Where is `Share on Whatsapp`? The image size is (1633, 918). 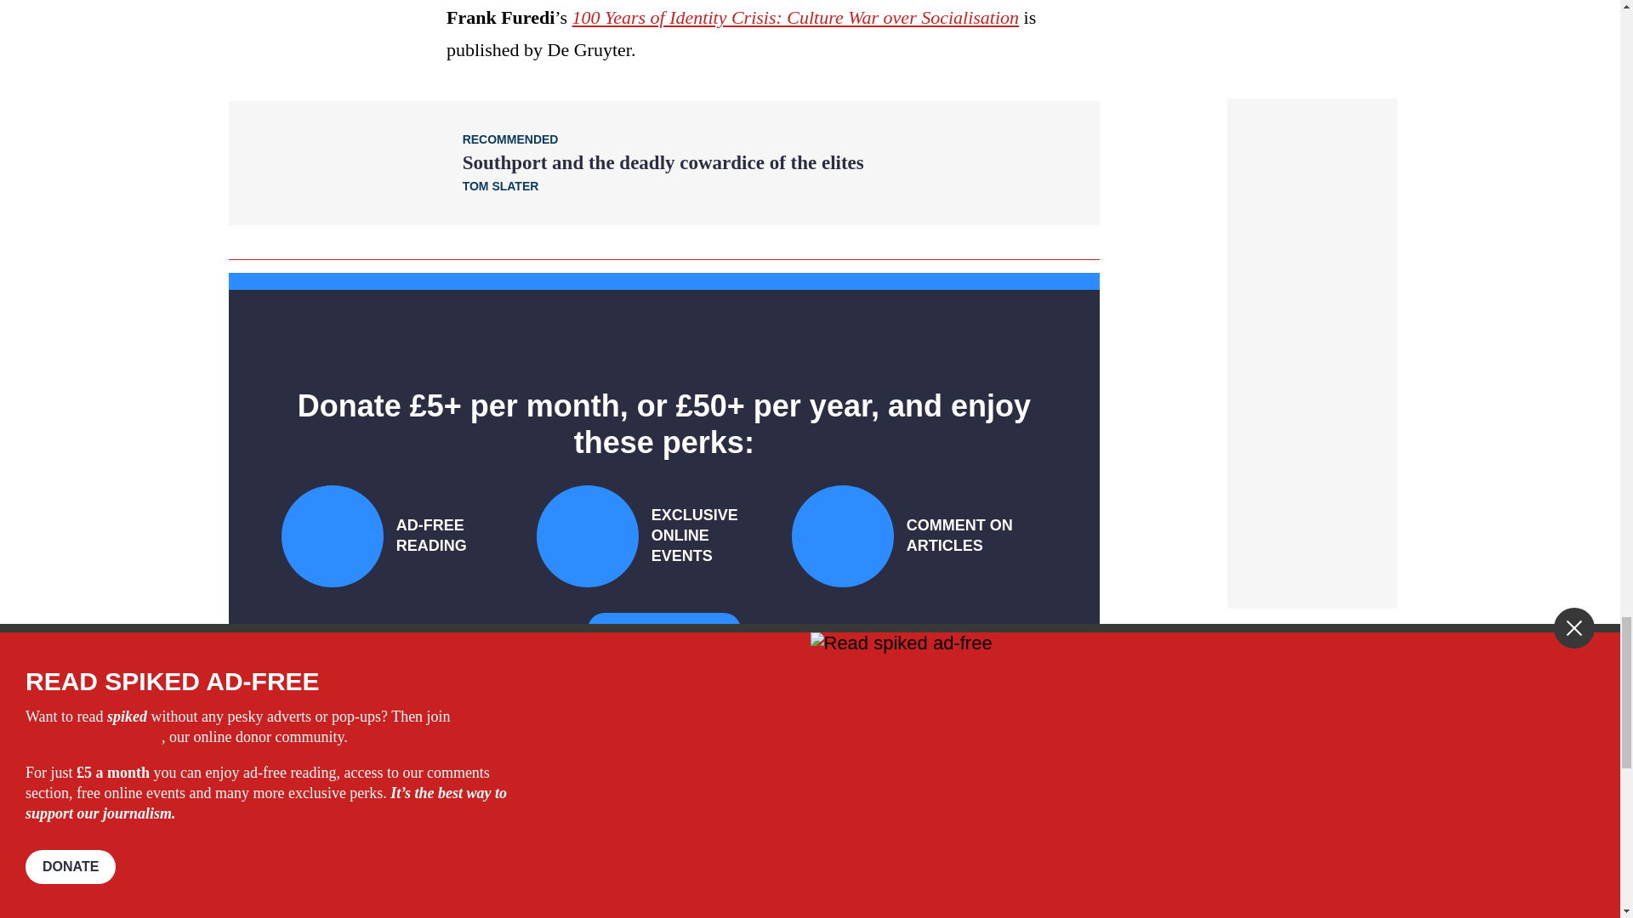
Share on Whatsapp is located at coordinates (555, 889).